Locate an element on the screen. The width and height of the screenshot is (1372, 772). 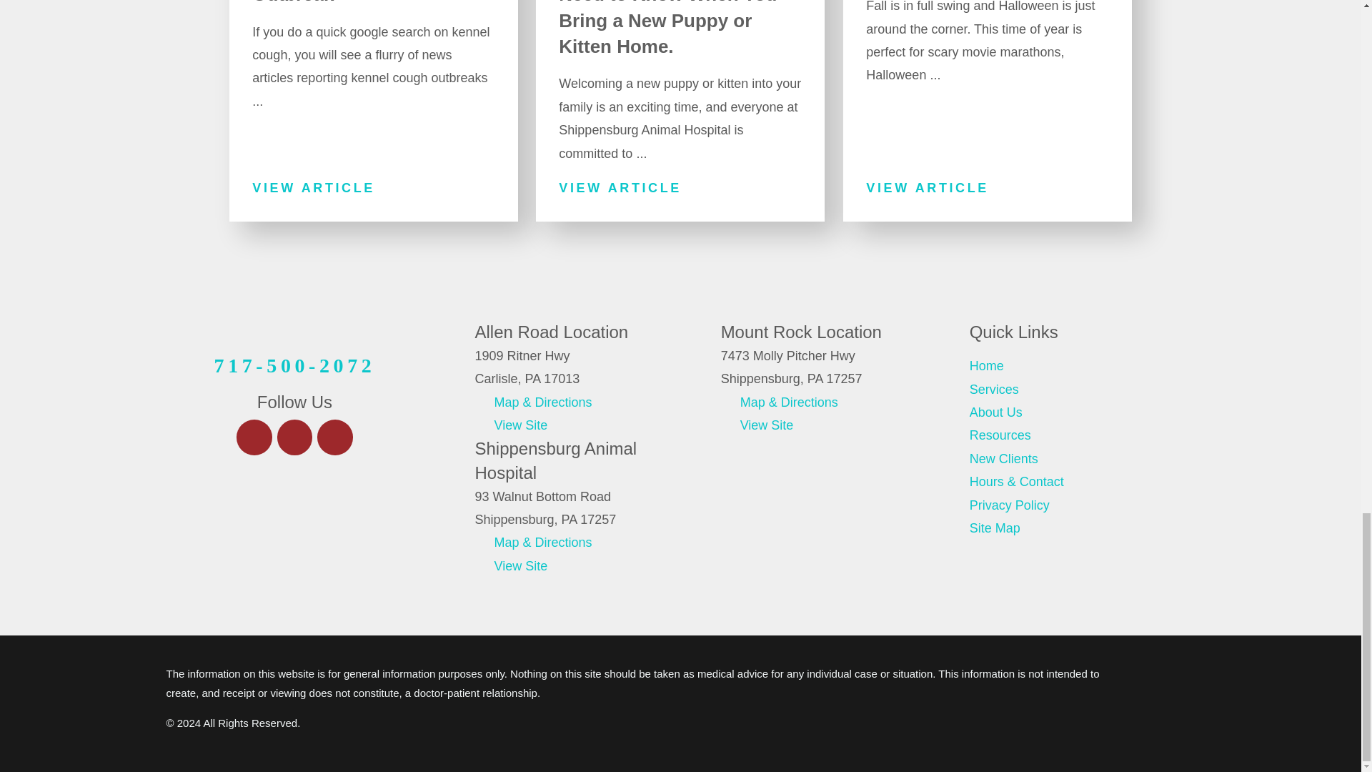
Yelp is located at coordinates (294, 437).